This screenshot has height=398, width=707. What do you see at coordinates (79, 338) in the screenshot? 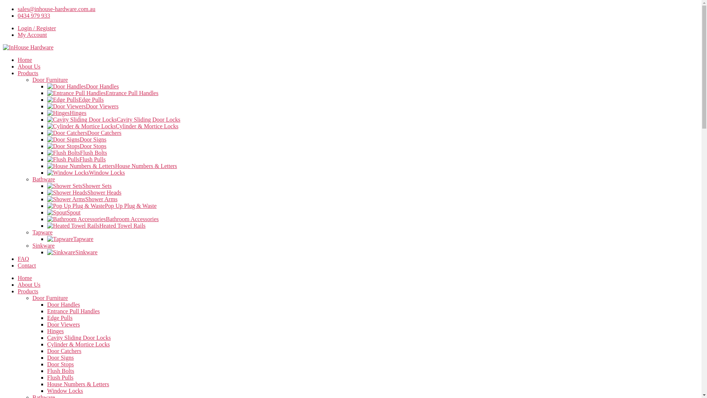
I see `Cavity Sliding Door Locks` at bounding box center [79, 338].